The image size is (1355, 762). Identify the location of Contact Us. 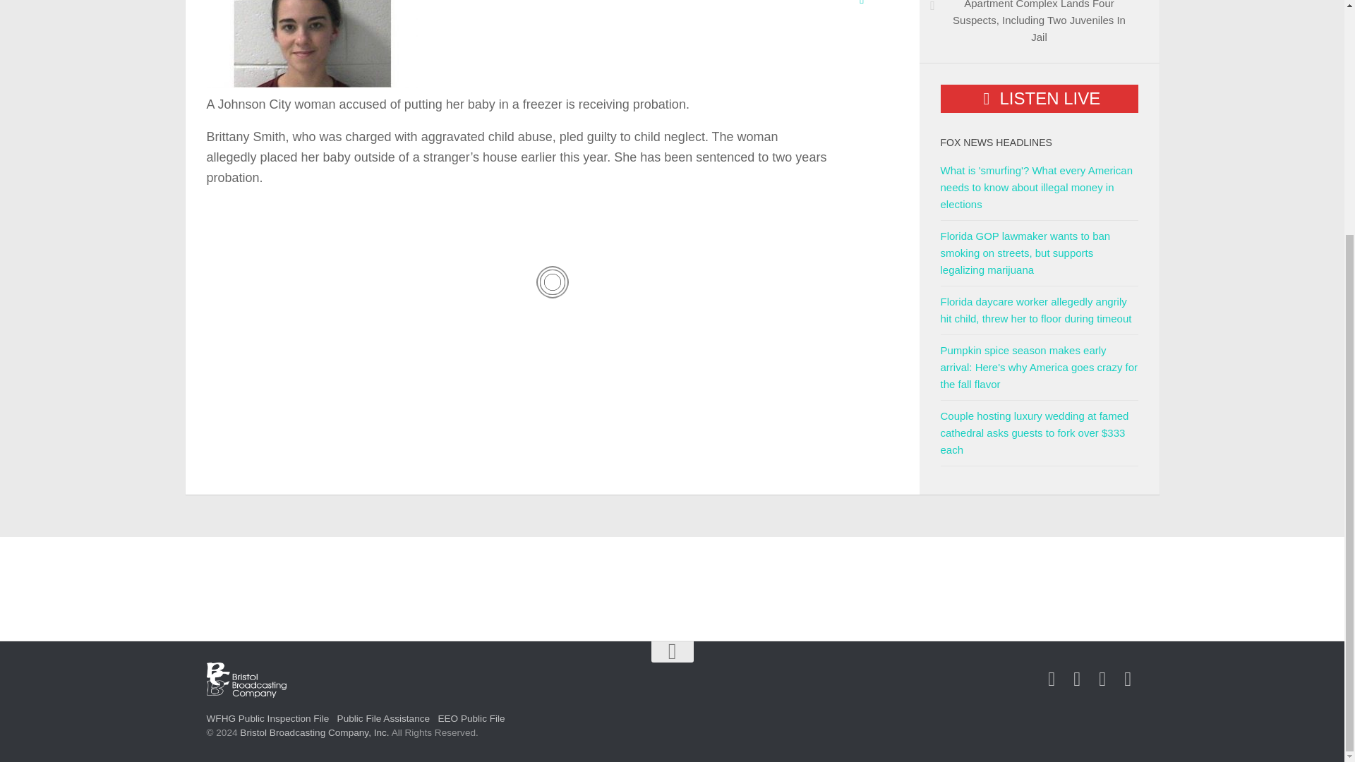
(1102, 679).